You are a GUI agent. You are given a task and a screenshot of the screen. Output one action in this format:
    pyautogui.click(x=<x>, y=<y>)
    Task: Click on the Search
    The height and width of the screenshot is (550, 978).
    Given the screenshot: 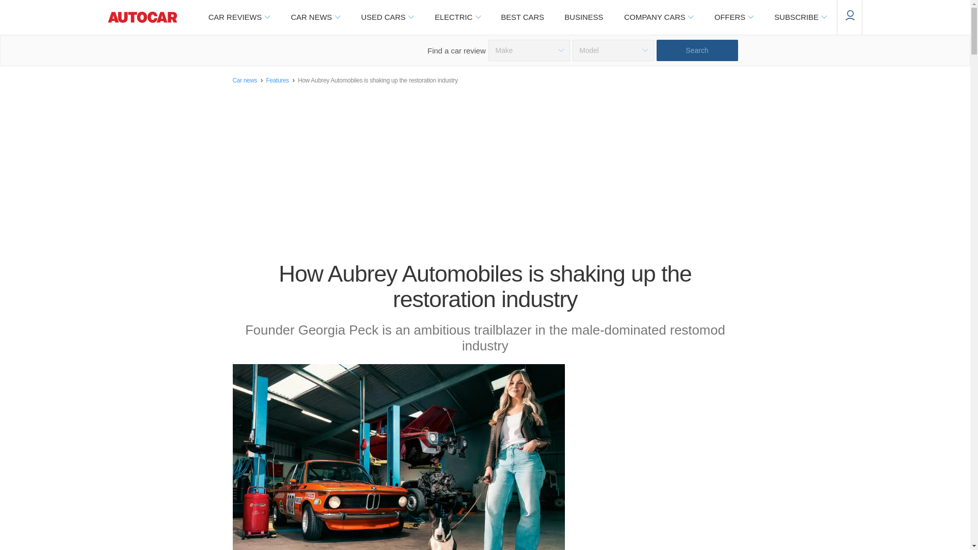 What is the action you would take?
    pyautogui.click(x=697, y=50)
    